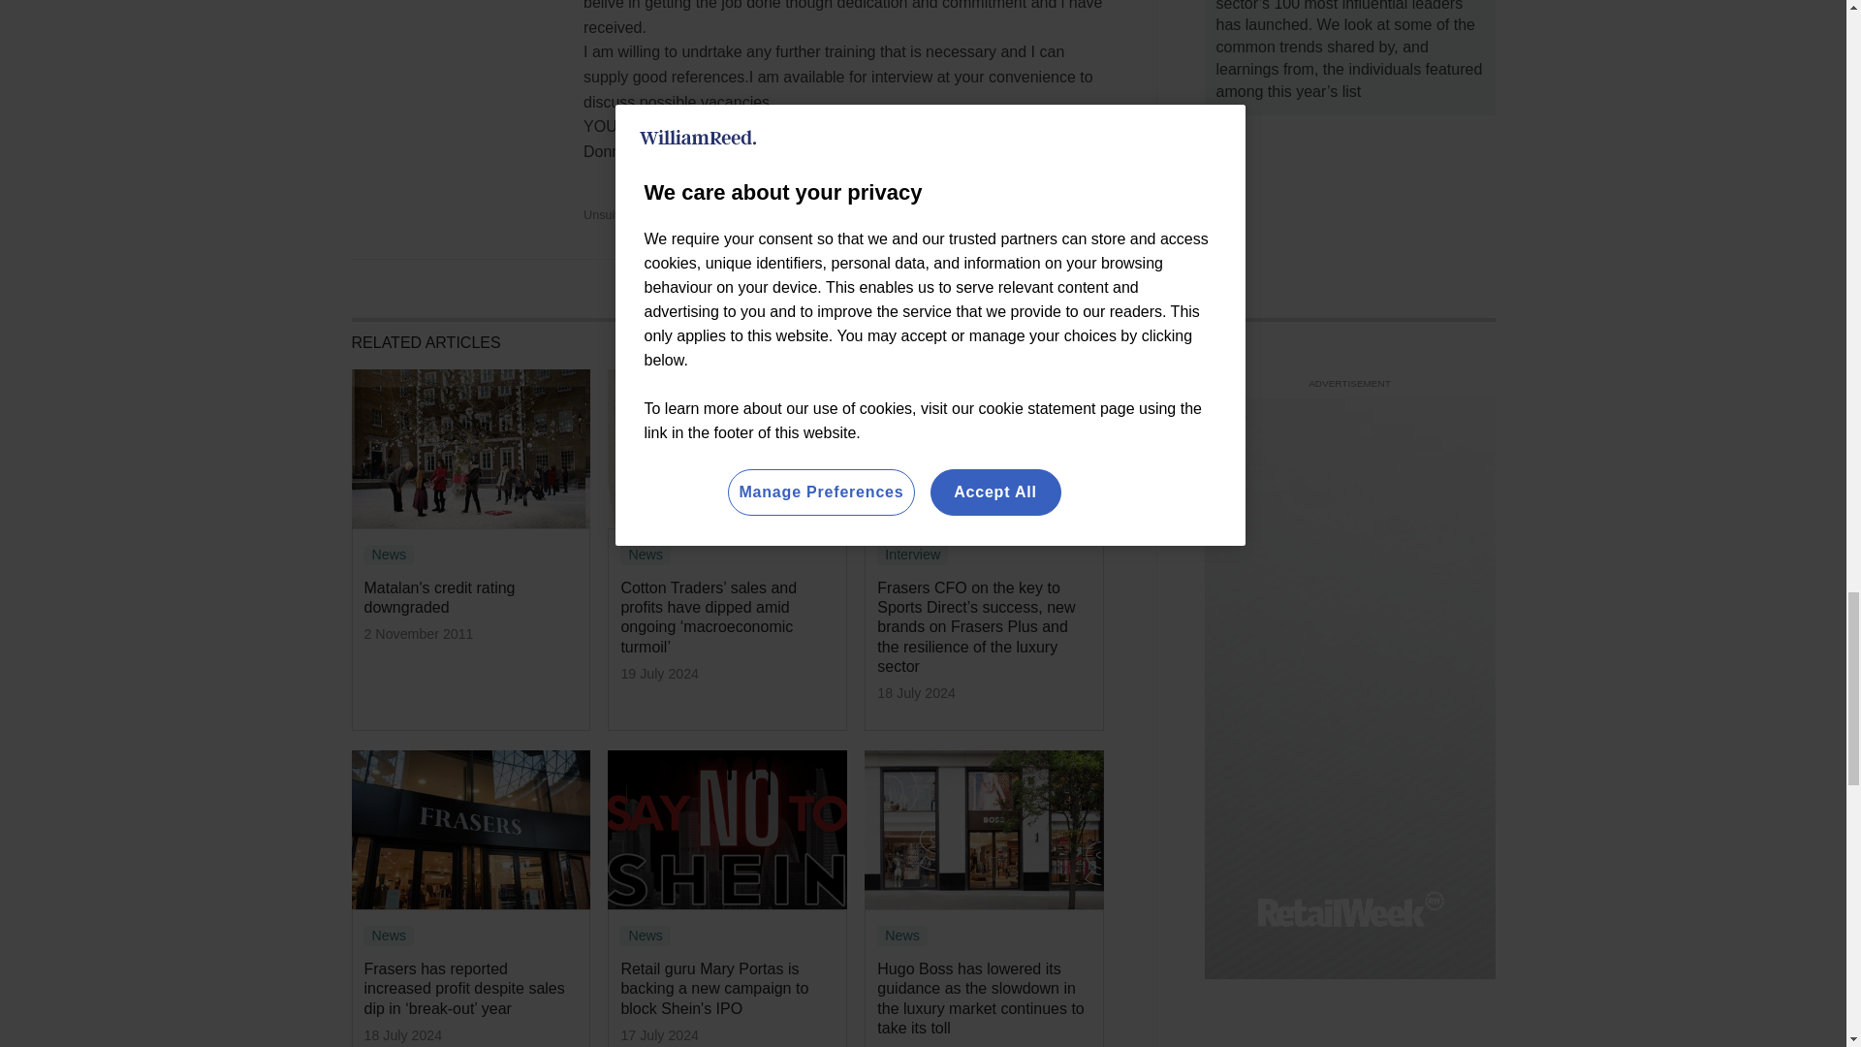  Describe the element at coordinates (1349, 520) in the screenshot. I see `3rd party ad content` at that location.